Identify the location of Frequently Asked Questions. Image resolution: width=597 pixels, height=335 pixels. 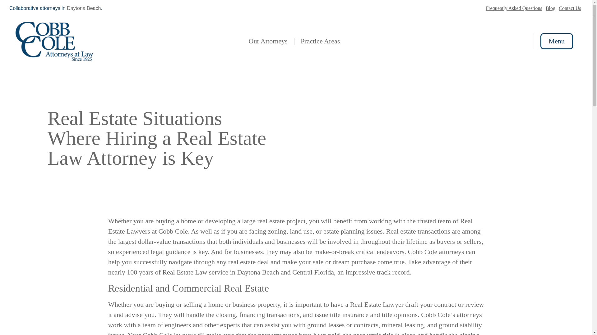
(514, 8).